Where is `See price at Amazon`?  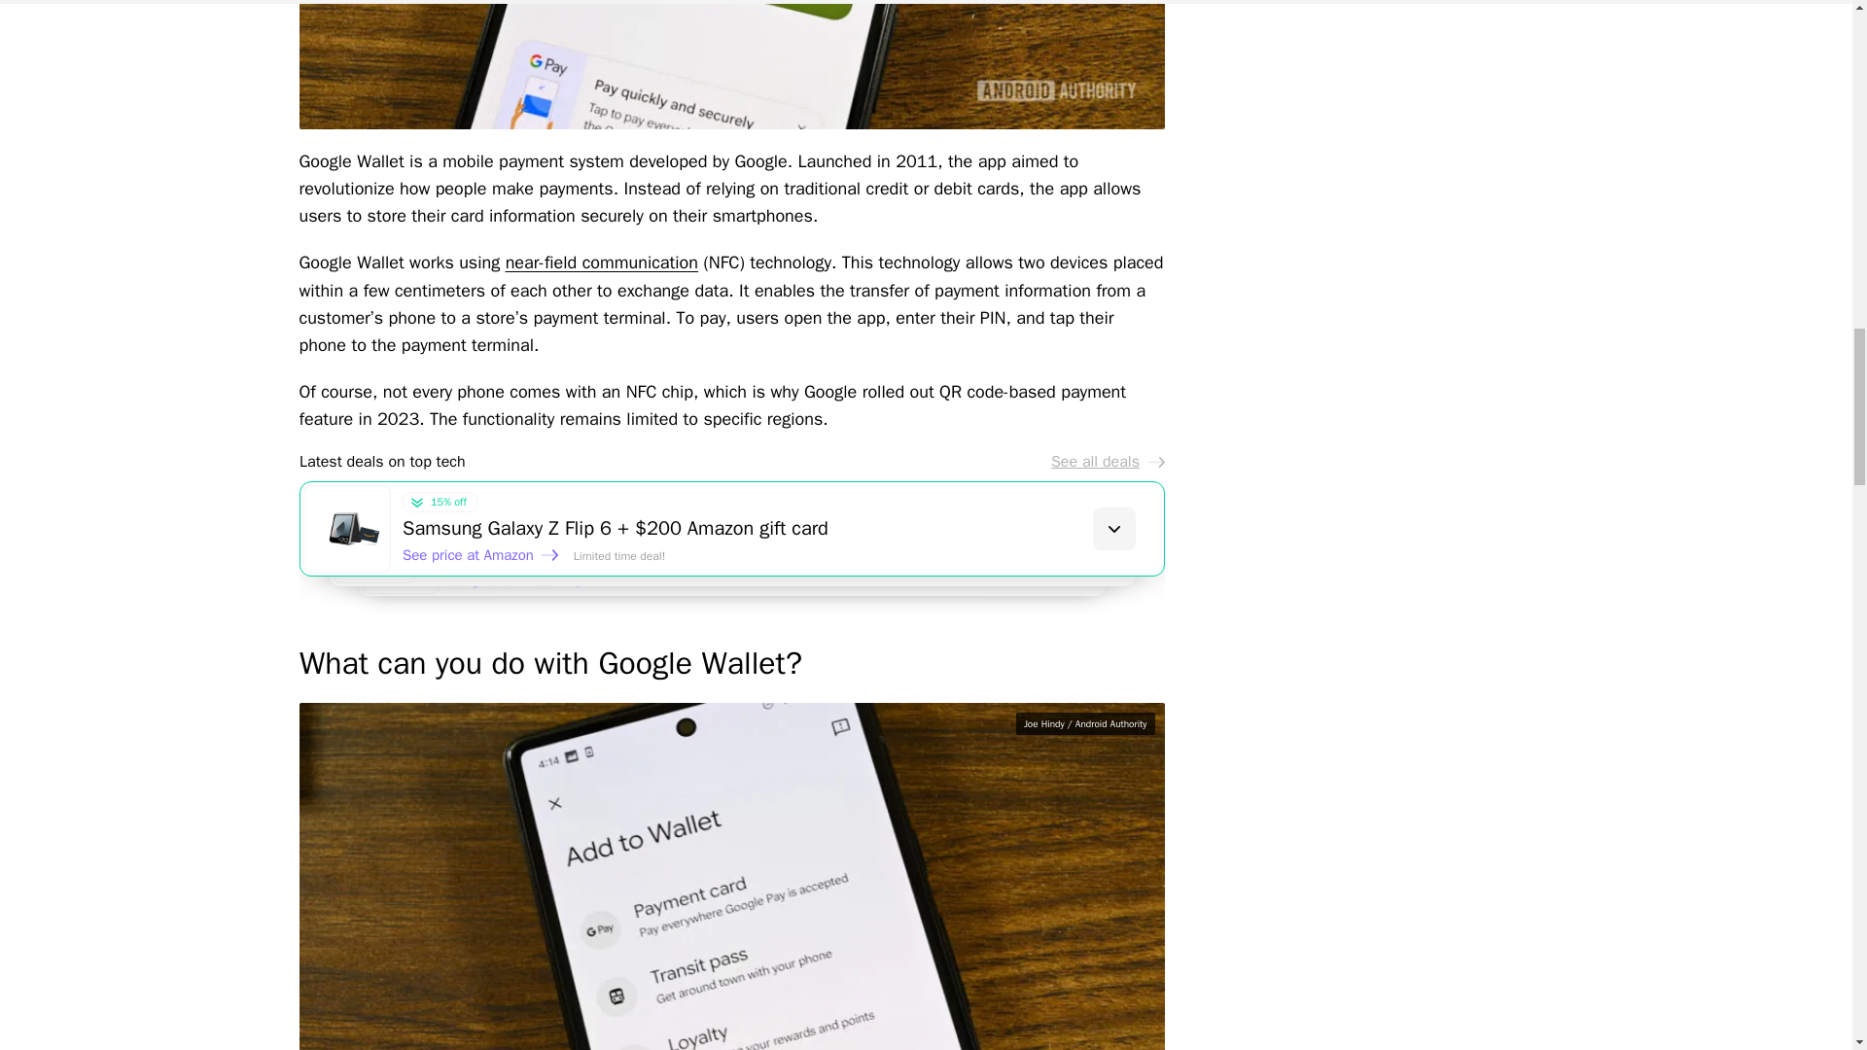
See price at Amazon is located at coordinates (525, 587).